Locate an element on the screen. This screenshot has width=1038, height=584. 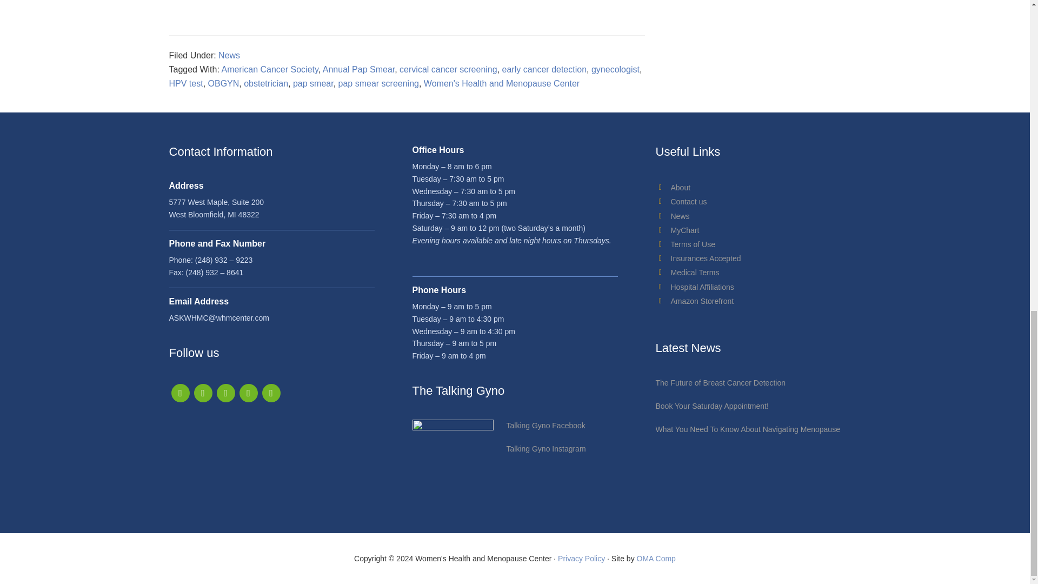
Facebook is located at coordinates (179, 393).